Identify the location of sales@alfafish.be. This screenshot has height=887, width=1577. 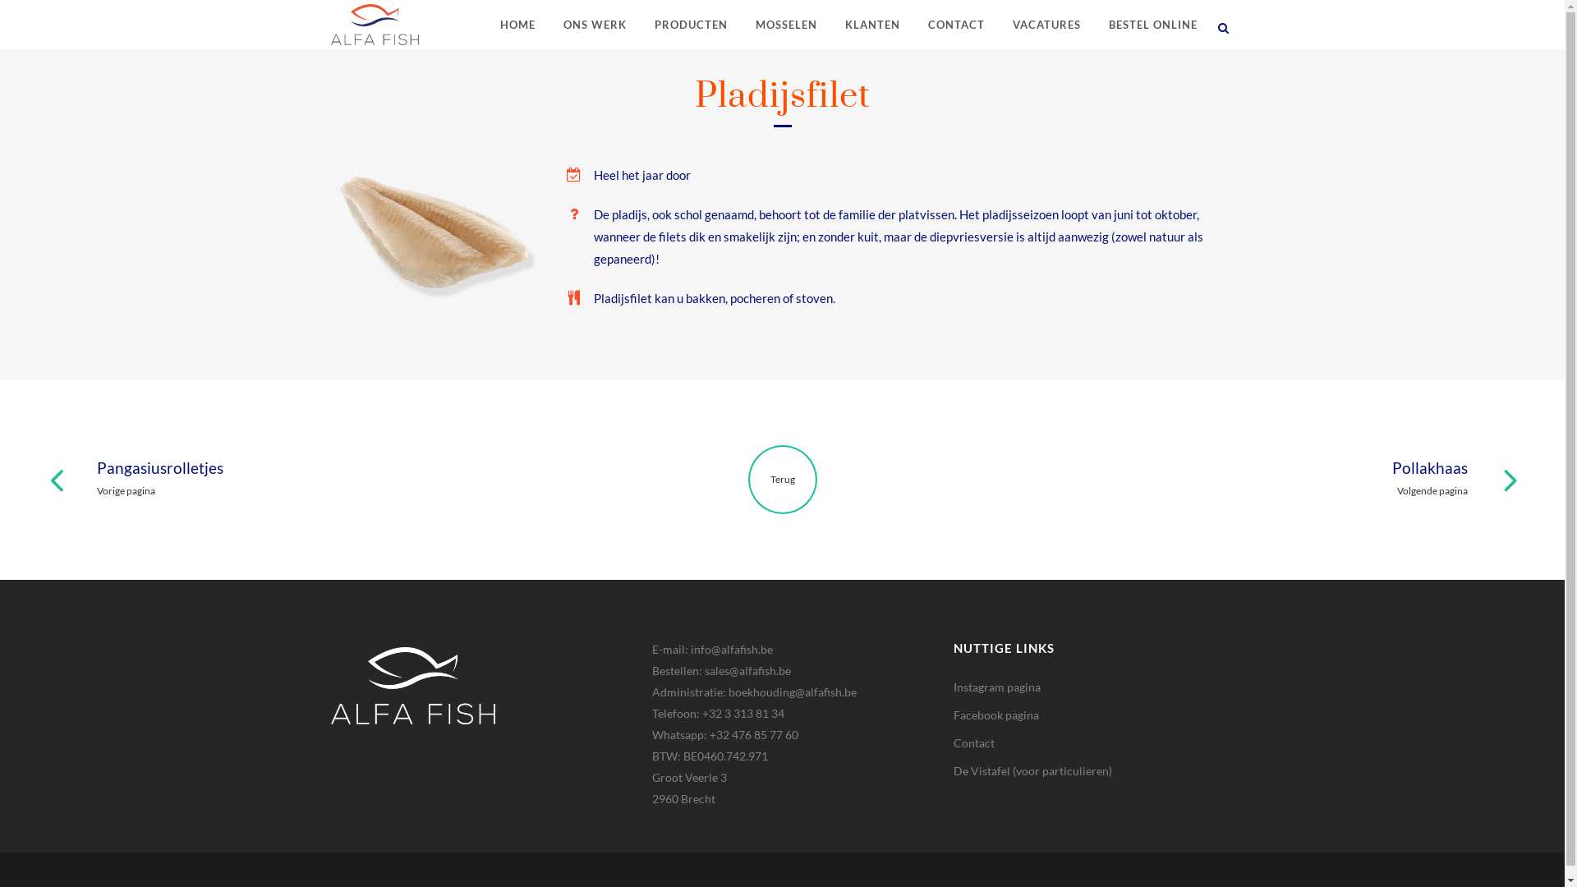
(747, 670).